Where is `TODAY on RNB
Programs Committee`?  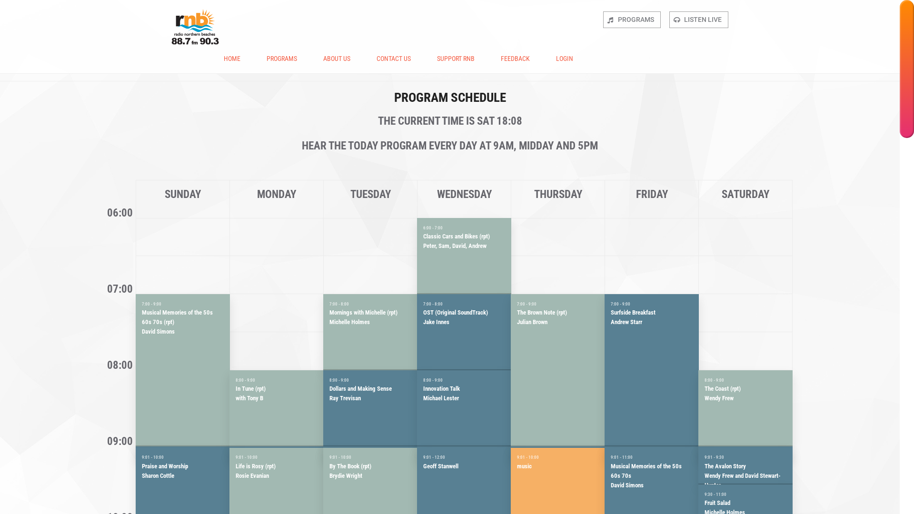 TODAY on RNB
Programs Committee is located at coordinates (464, 453).